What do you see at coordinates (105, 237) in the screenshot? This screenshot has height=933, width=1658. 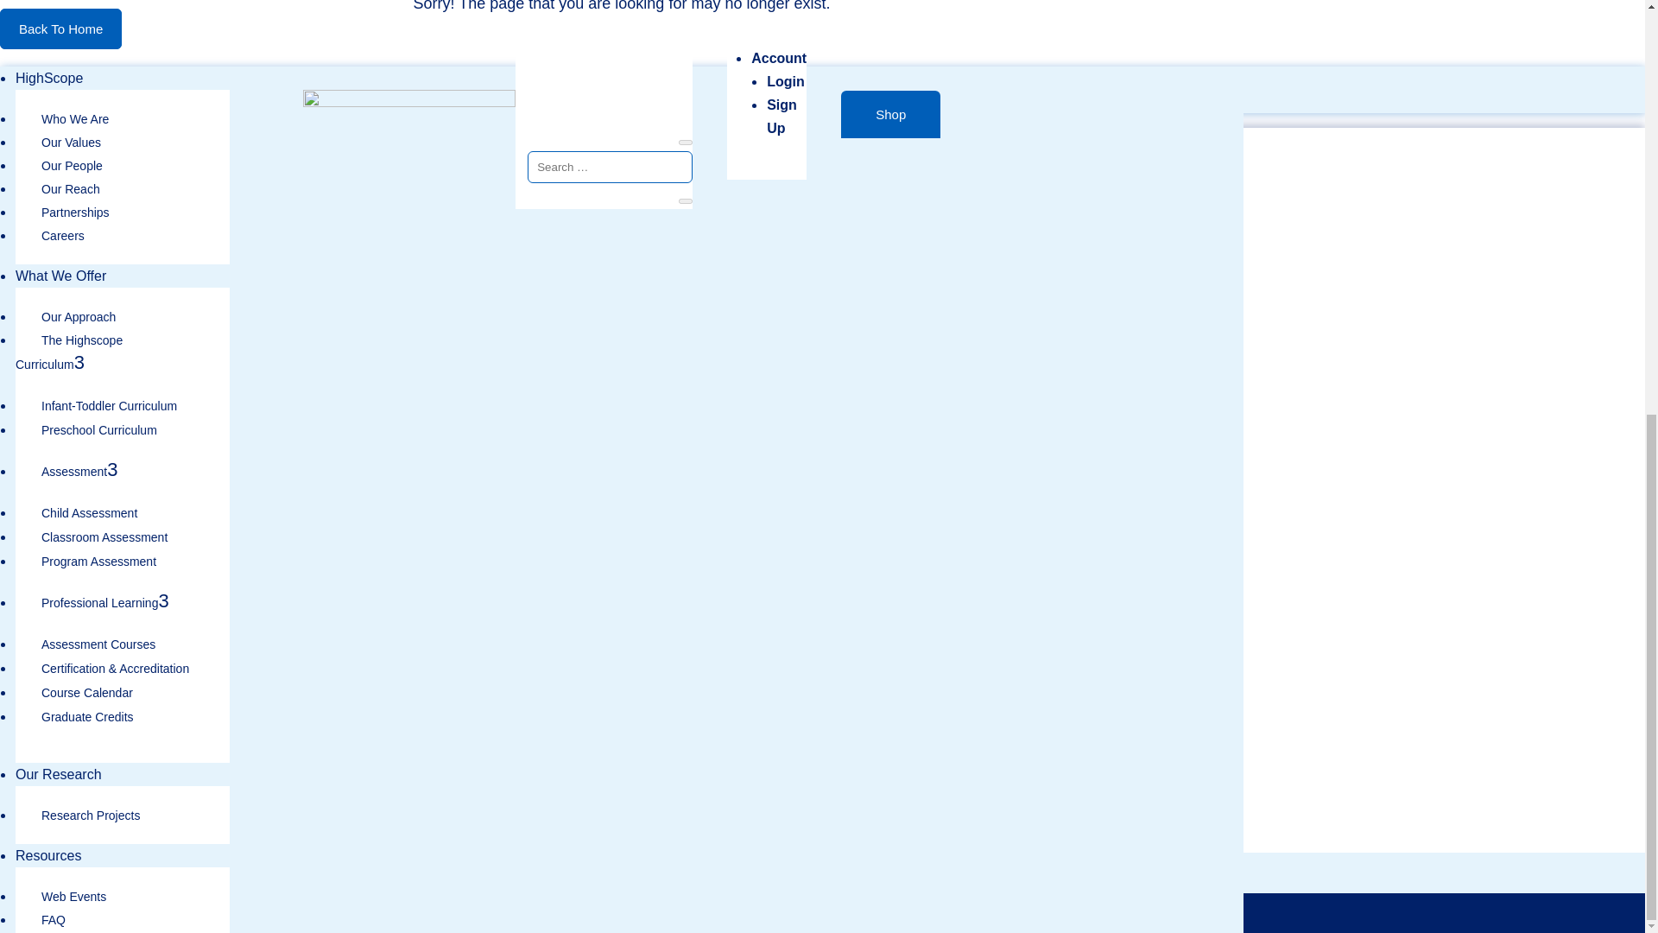 I see `logo-1` at bounding box center [105, 237].